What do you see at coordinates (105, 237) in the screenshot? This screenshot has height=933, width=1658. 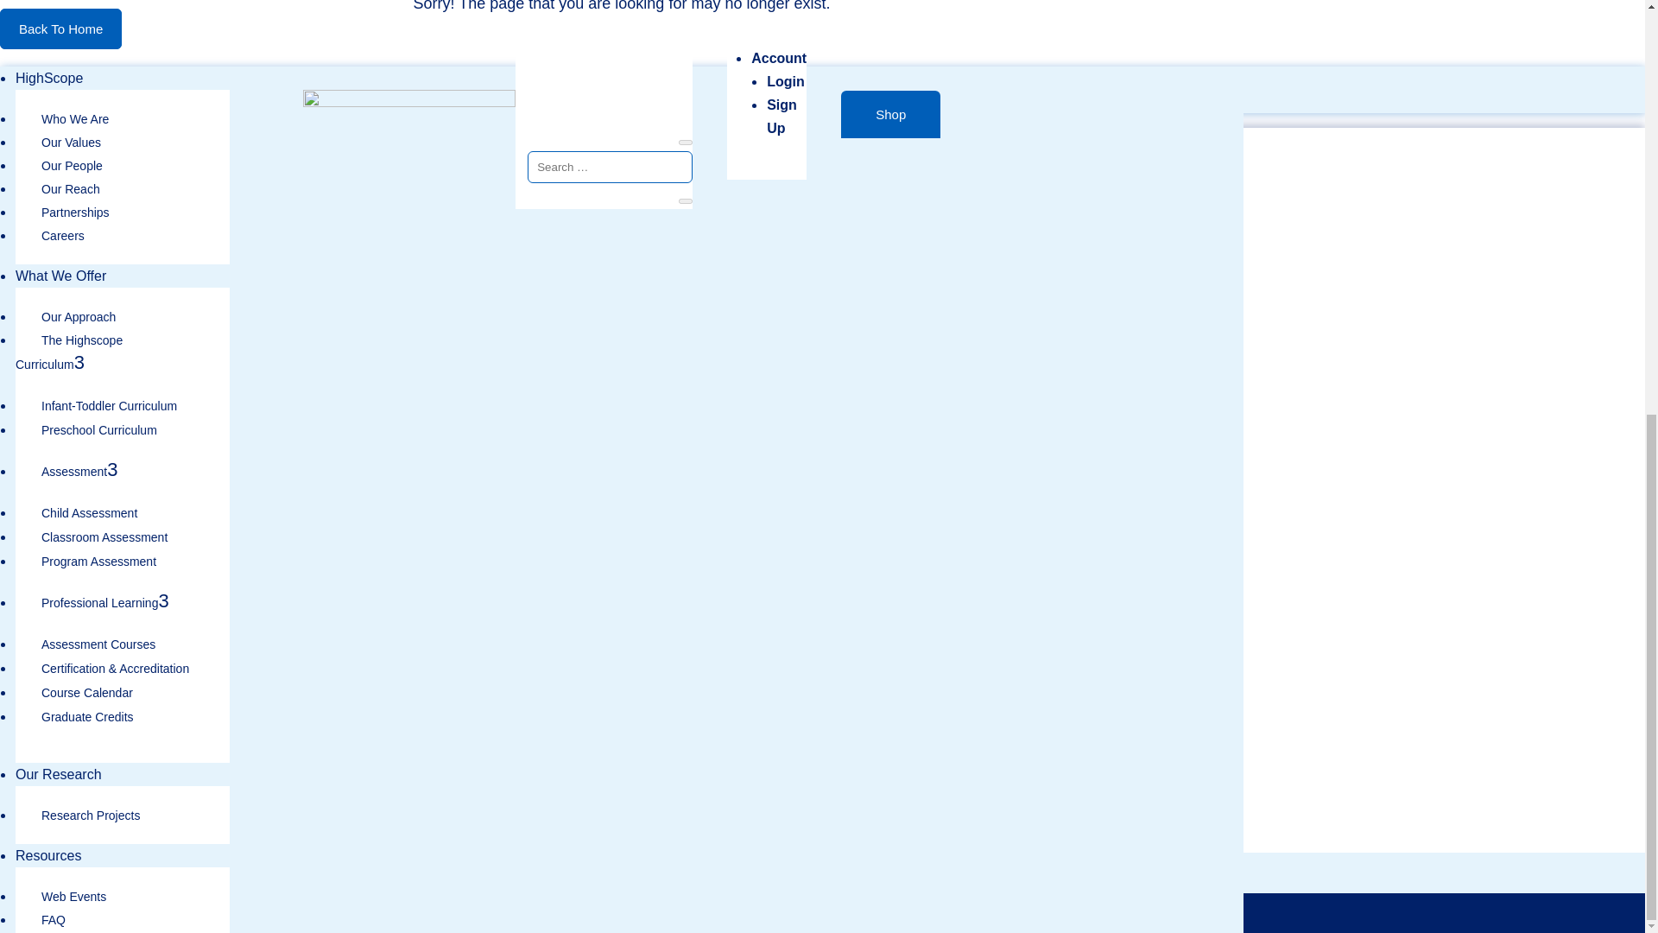 I see `logo-1` at bounding box center [105, 237].